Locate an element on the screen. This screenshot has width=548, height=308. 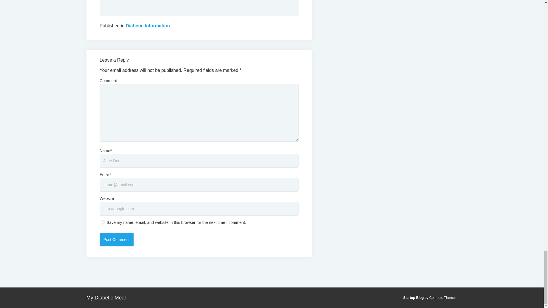
Diabetic Information is located at coordinates (148, 26).